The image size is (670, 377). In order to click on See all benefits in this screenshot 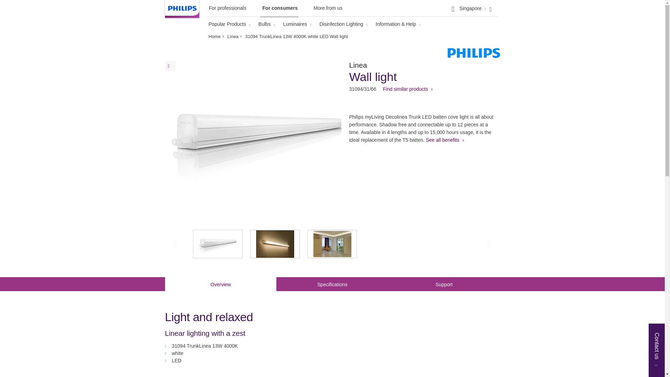, I will do `click(445, 140)`.